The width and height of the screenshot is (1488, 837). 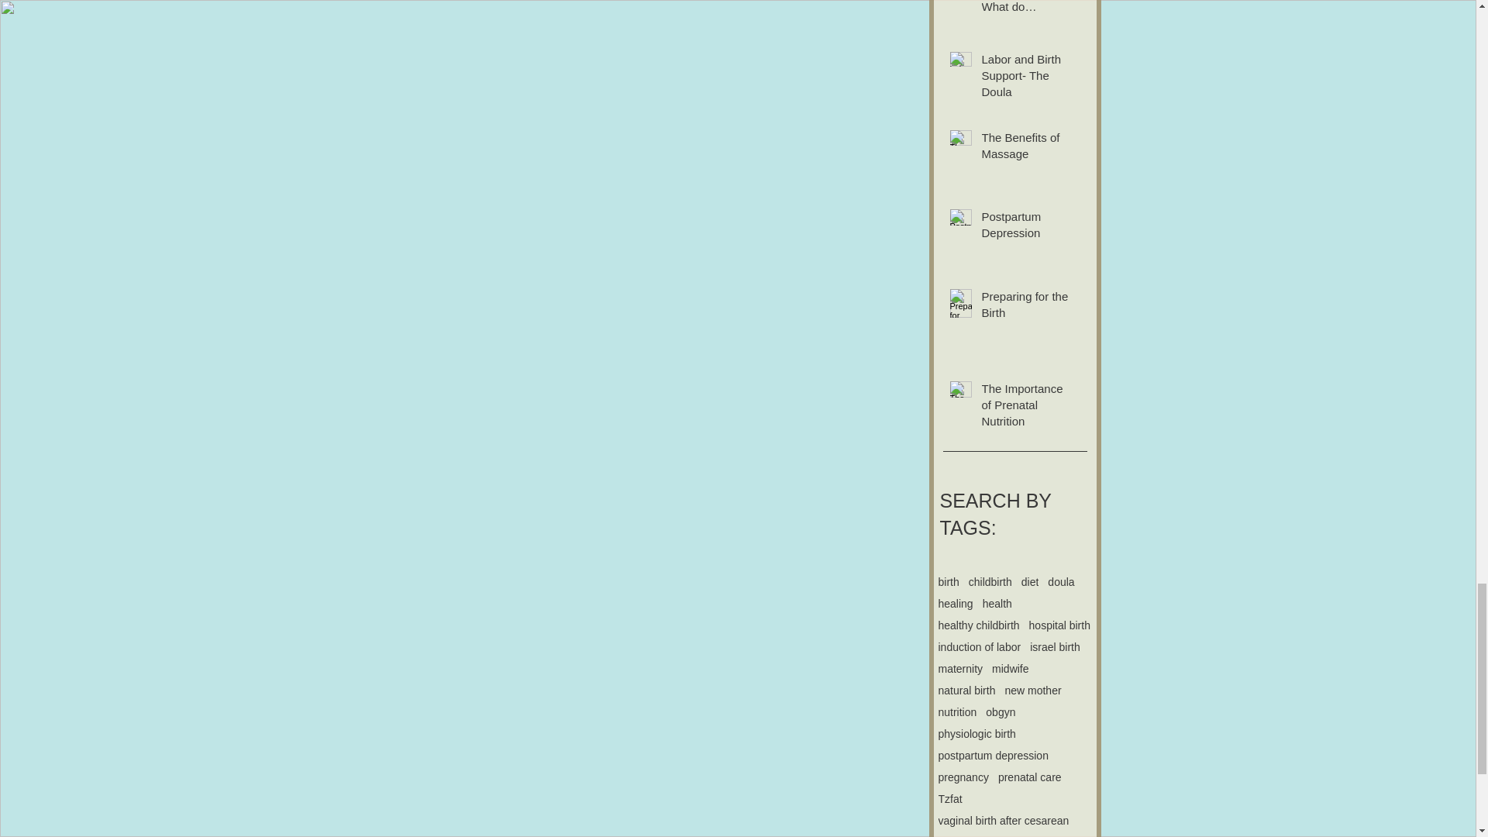 I want to click on doula, so click(x=1060, y=582).